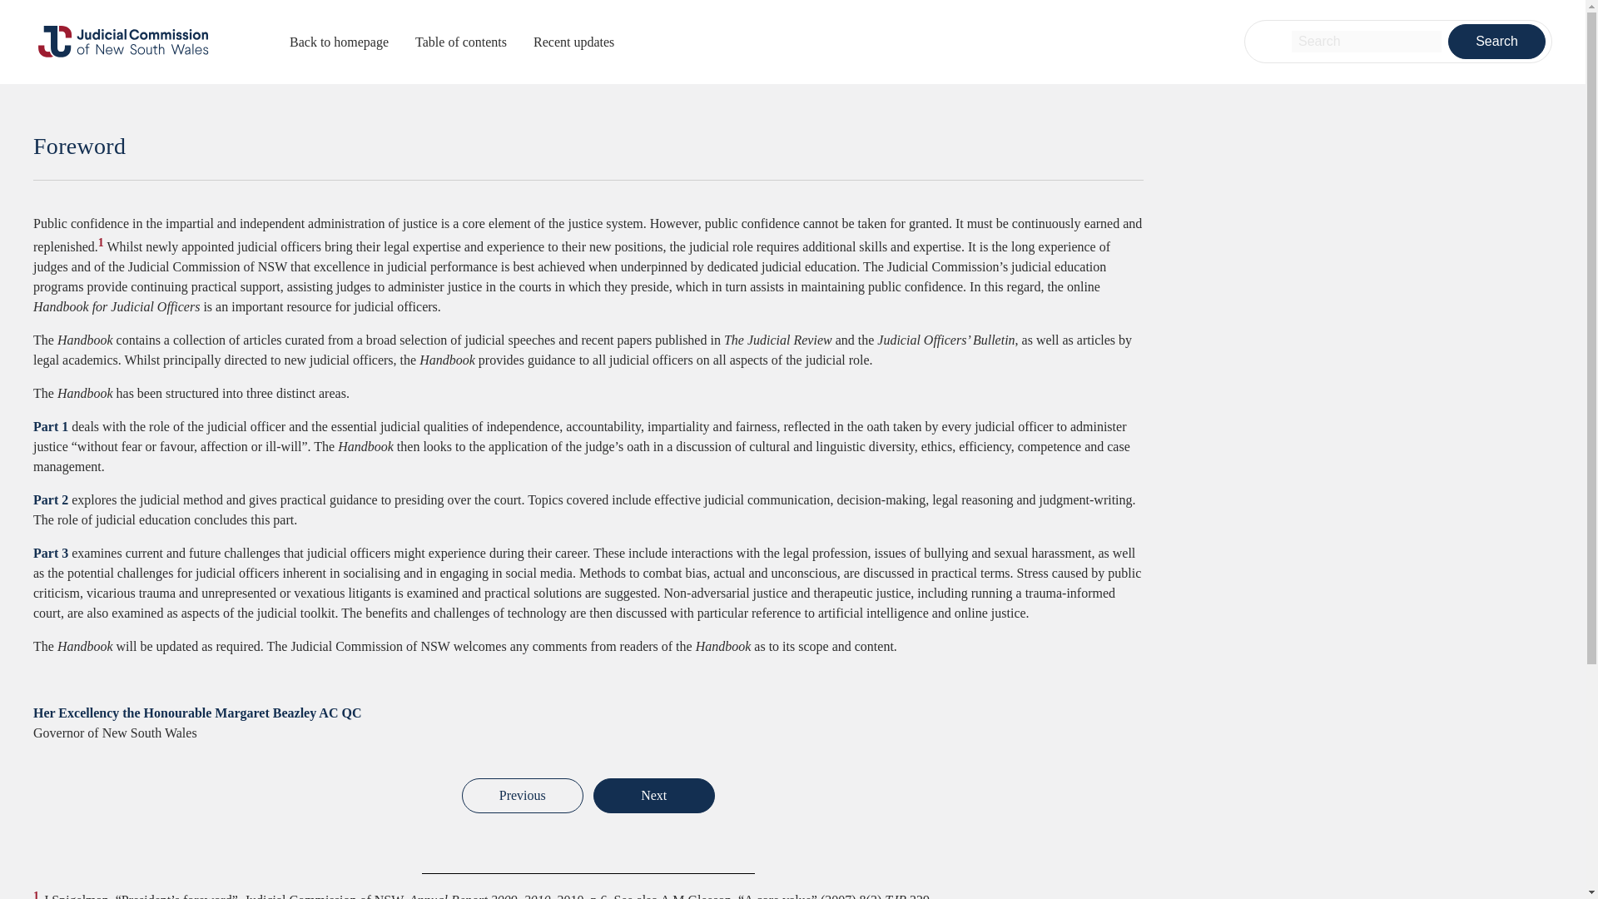 The image size is (1598, 899). What do you see at coordinates (522, 796) in the screenshot?
I see `Previous` at bounding box center [522, 796].